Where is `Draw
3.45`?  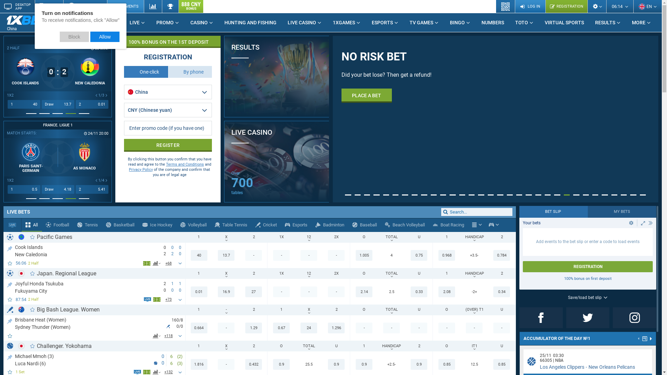
Draw
3.45 is located at coordinates (58, 190).